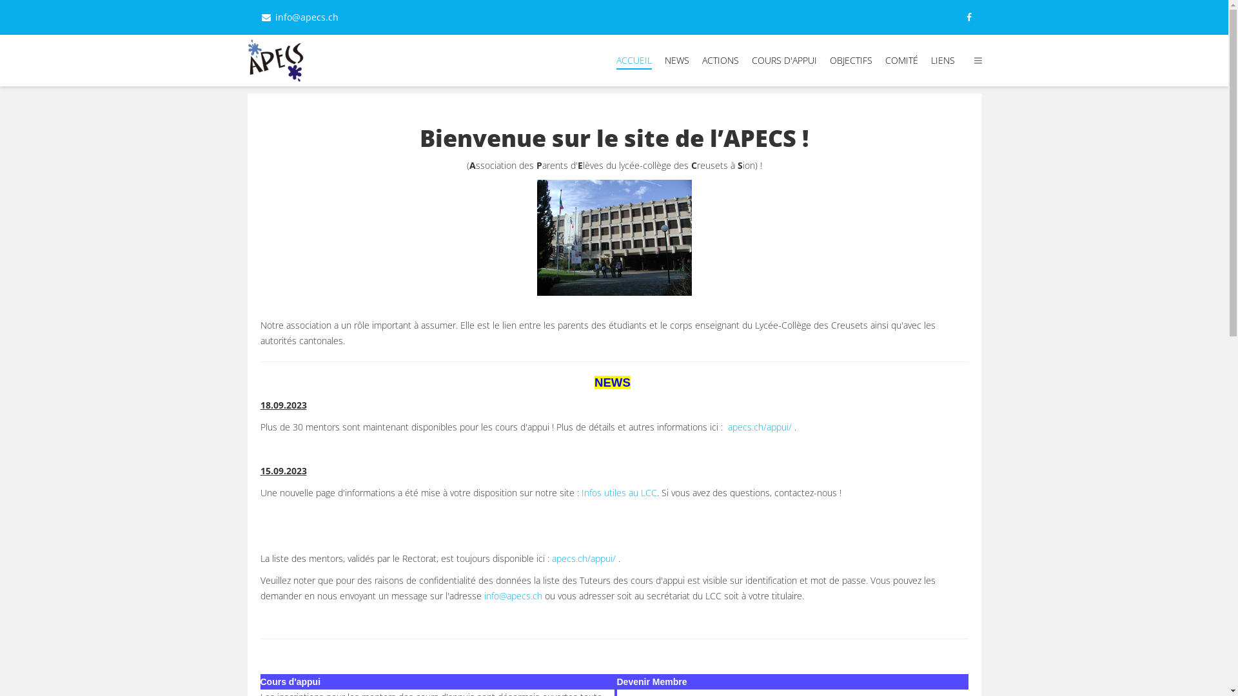 The height and width of the screenshot is (696, 1238). What do you see at coordinates (676, 61) in the screenshot?
I see `NEWS` at bounding box center [676, 61].